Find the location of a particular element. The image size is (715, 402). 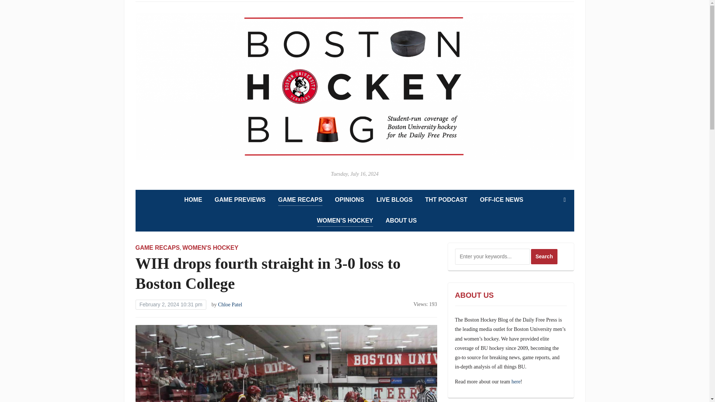

Search is located at coordinates (544, 256).